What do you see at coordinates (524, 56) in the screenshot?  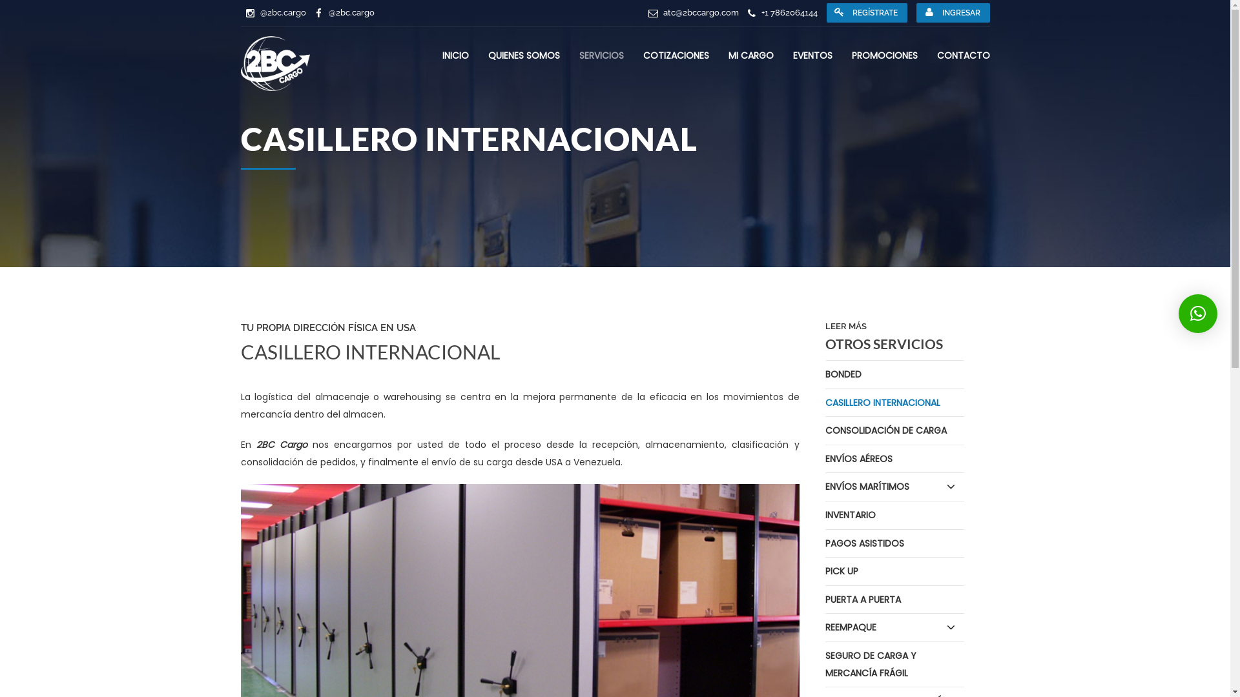 I see `QUIENES SOMOS` at bounding box center [524, 56].